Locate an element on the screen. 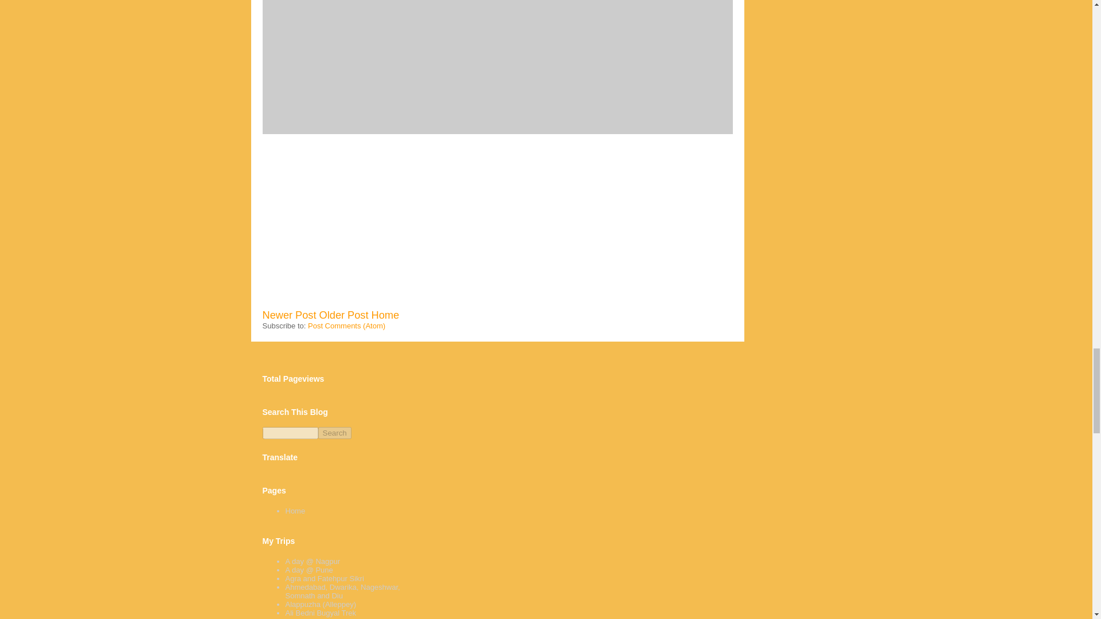  Newer Post is located at coordinates (290, 315).